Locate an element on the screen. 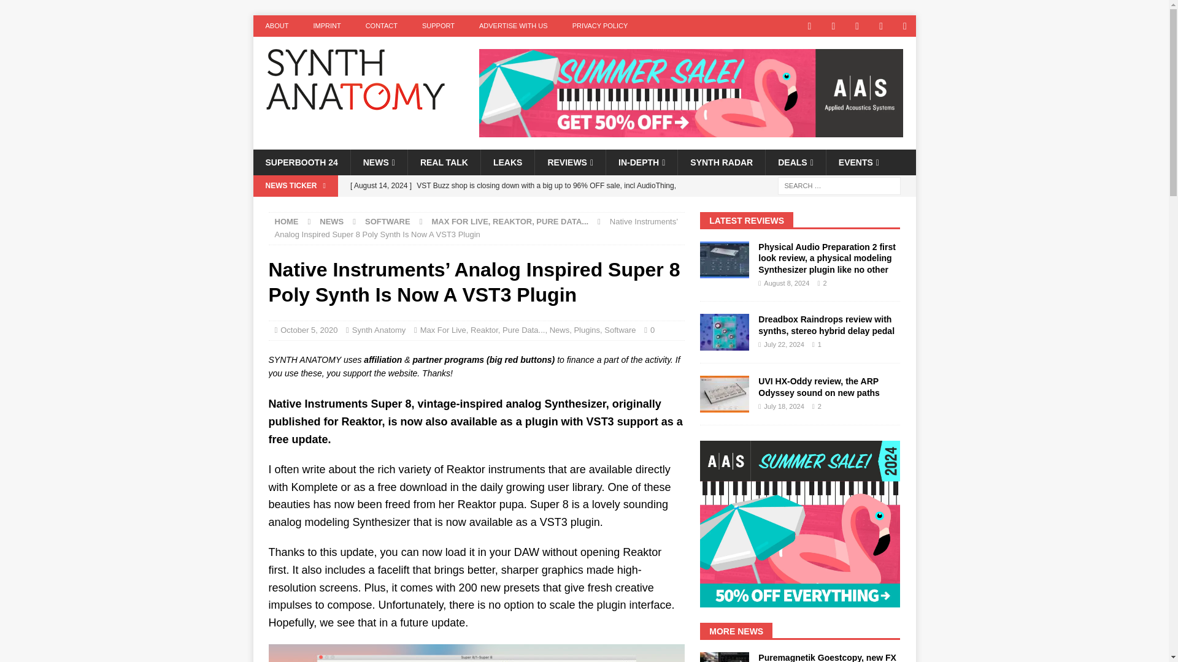 The width and height of the screenshot is (1178, 662). IMPRINT is located at coordinates (326, 26).